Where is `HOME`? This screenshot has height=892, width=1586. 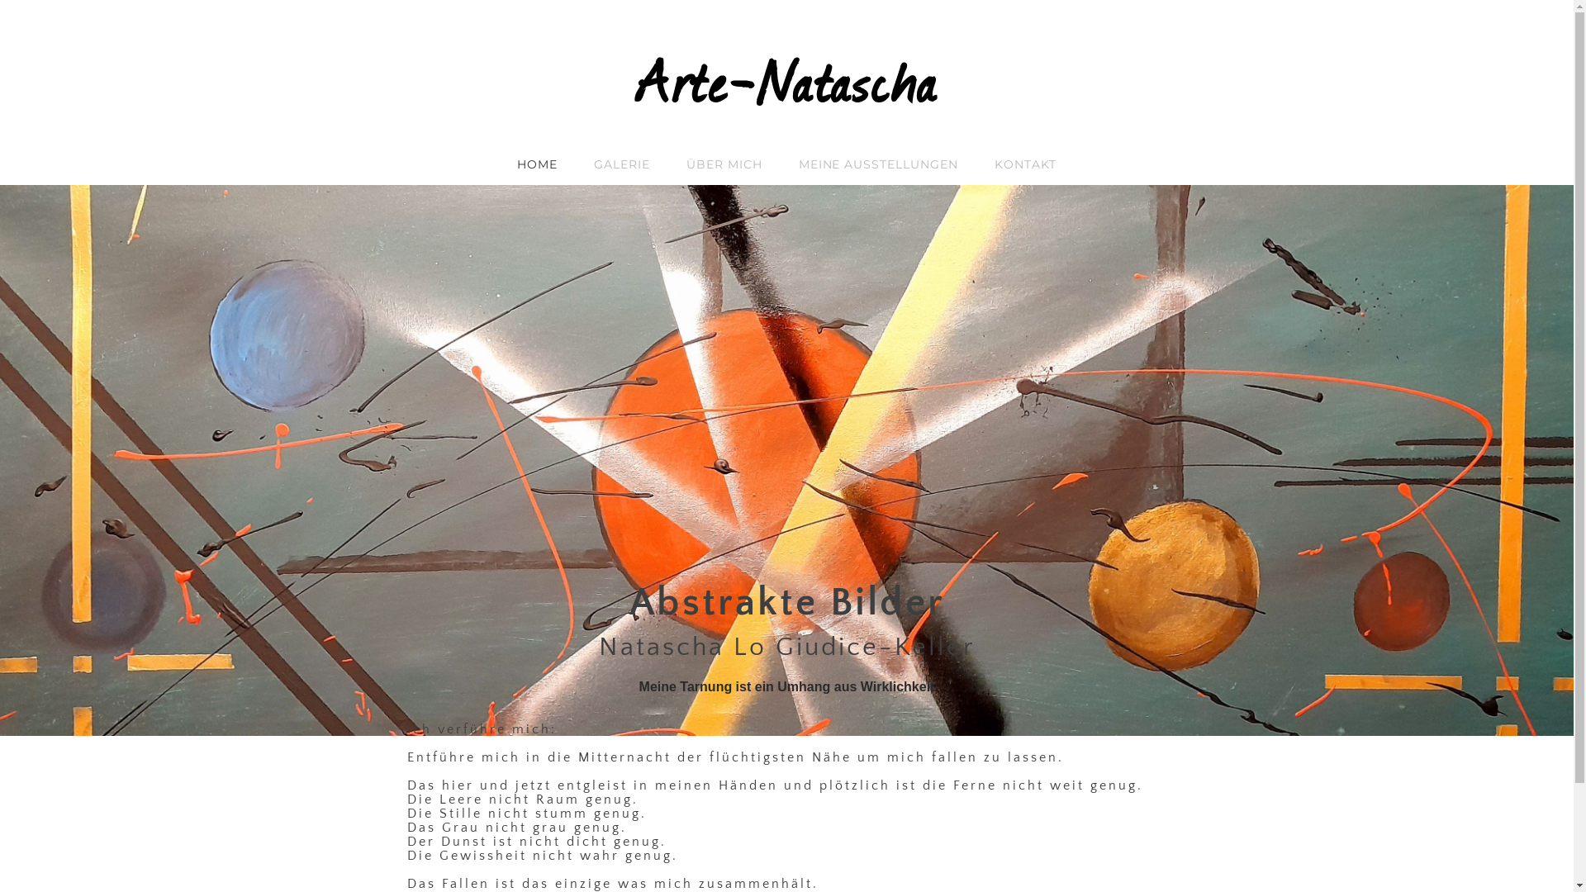
HOME is located at coordinates (537, 165).